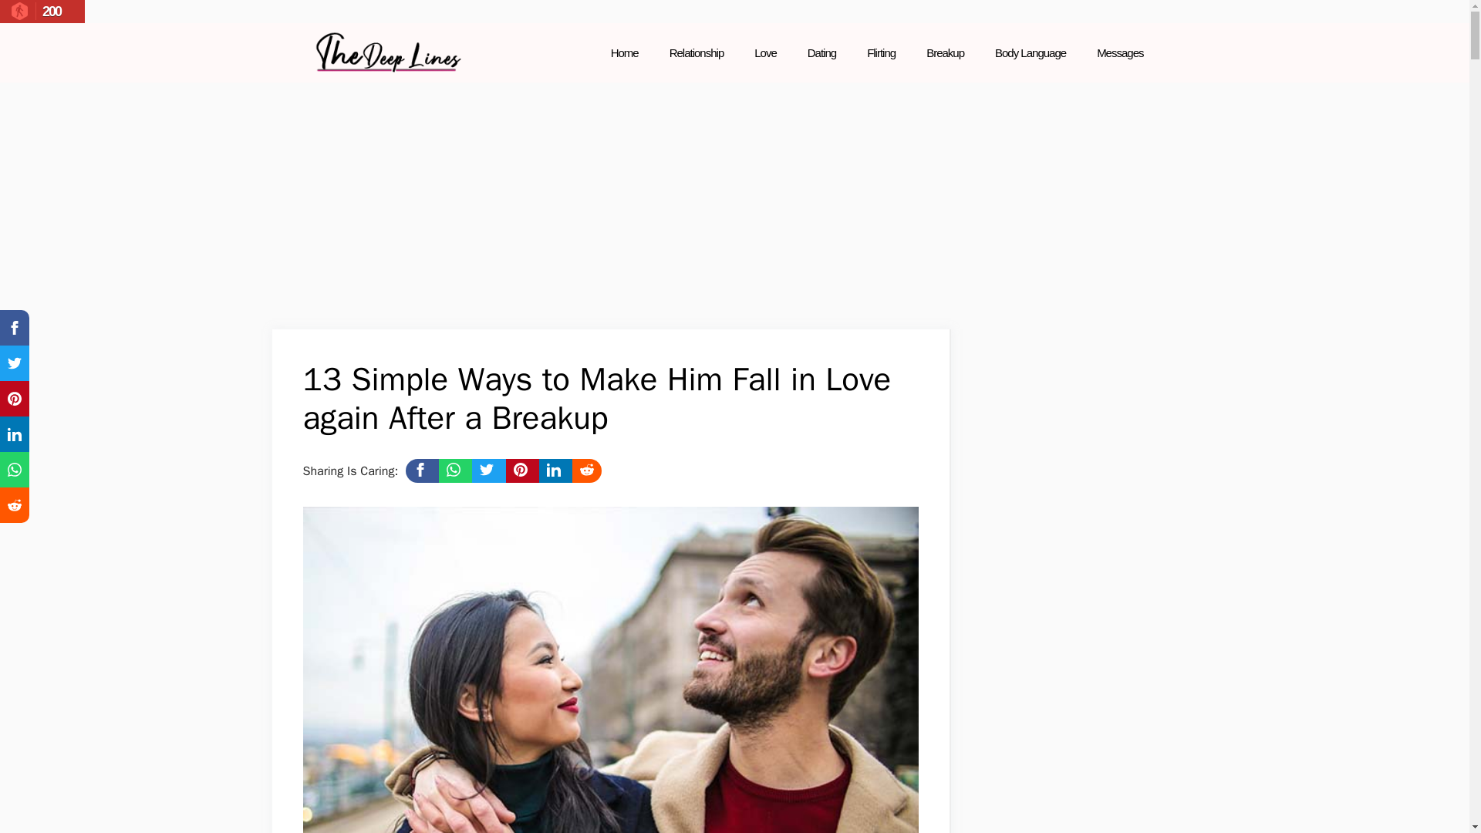 The height and width of the screenshot is (833, 1481). I want to click on Home, so click(625, 52).